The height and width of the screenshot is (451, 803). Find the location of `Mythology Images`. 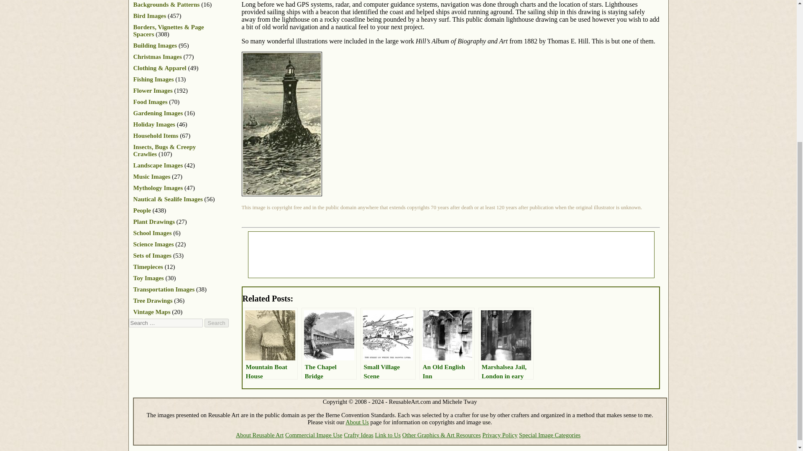

Mythology Images is located at coordinates (158, 187).